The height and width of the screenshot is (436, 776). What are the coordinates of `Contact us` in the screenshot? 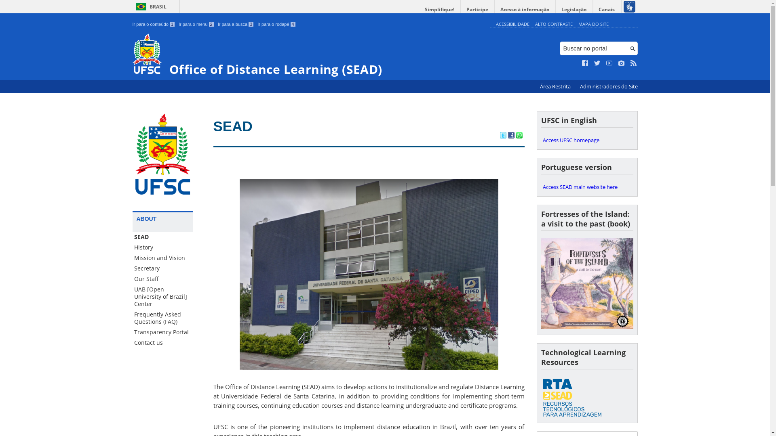 It's located at (163, 343).